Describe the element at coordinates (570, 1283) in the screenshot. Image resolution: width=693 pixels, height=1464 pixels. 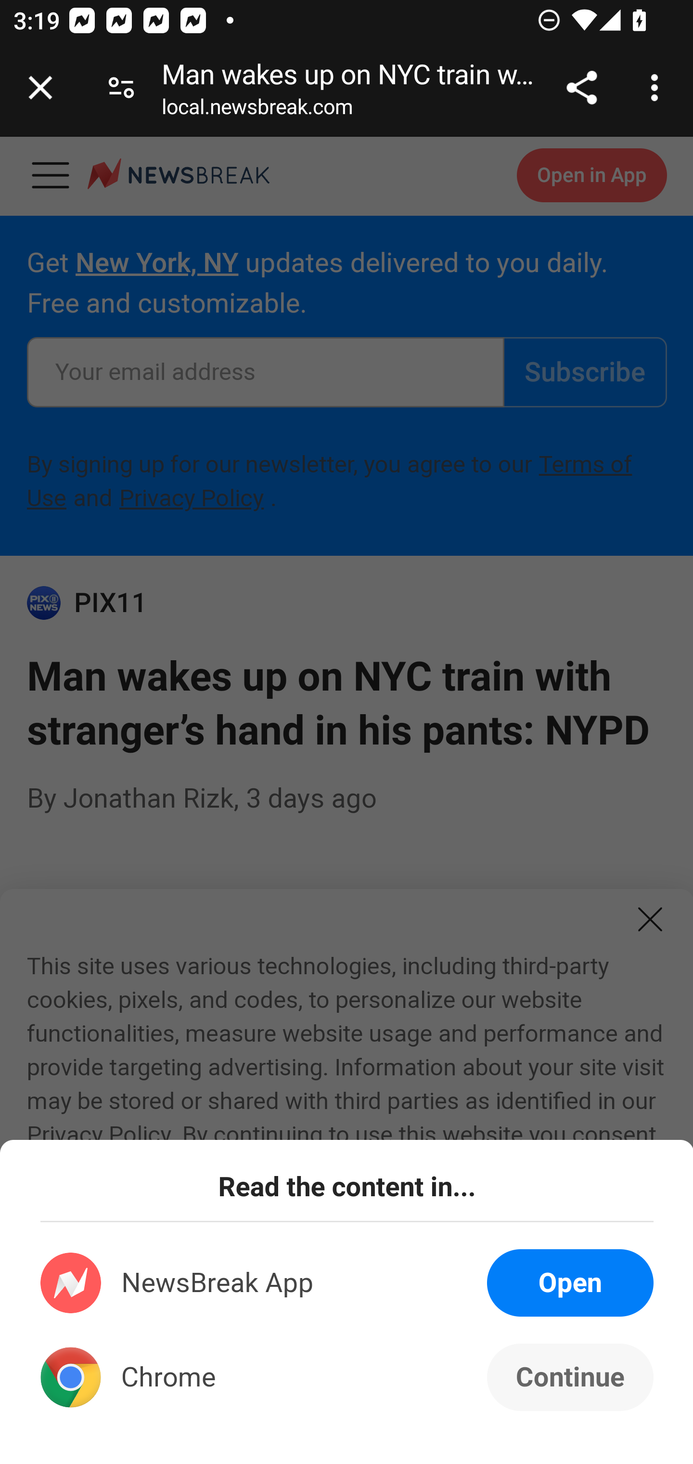
I see `Open` at that location.